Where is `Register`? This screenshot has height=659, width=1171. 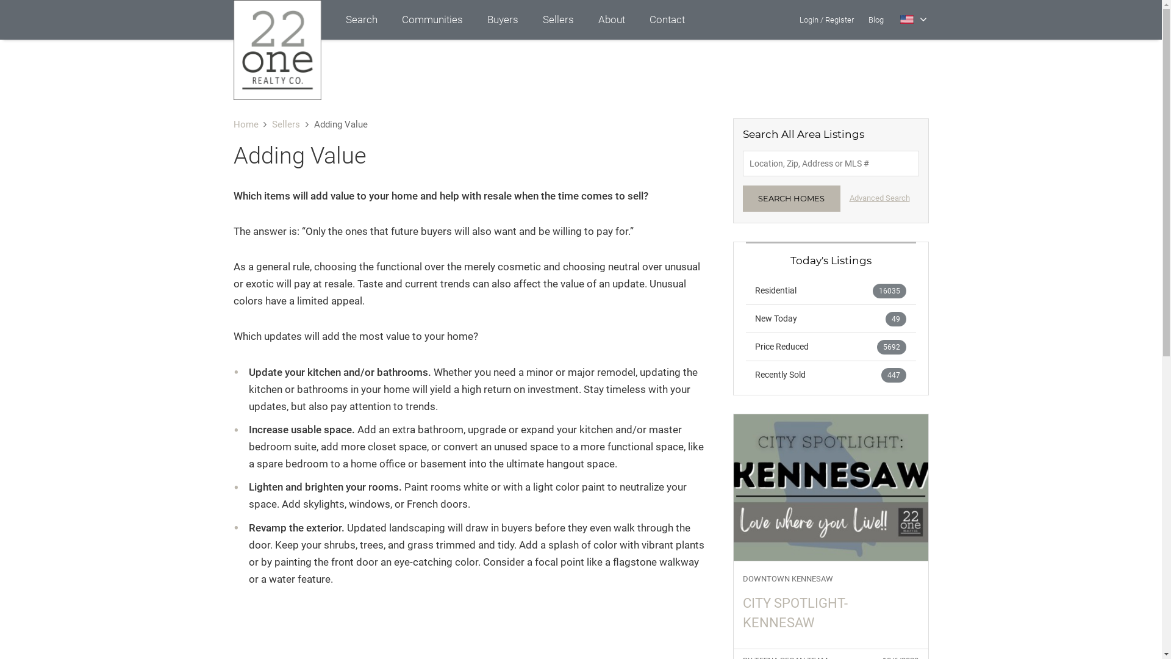 Register is located at coordinates (839, 20).